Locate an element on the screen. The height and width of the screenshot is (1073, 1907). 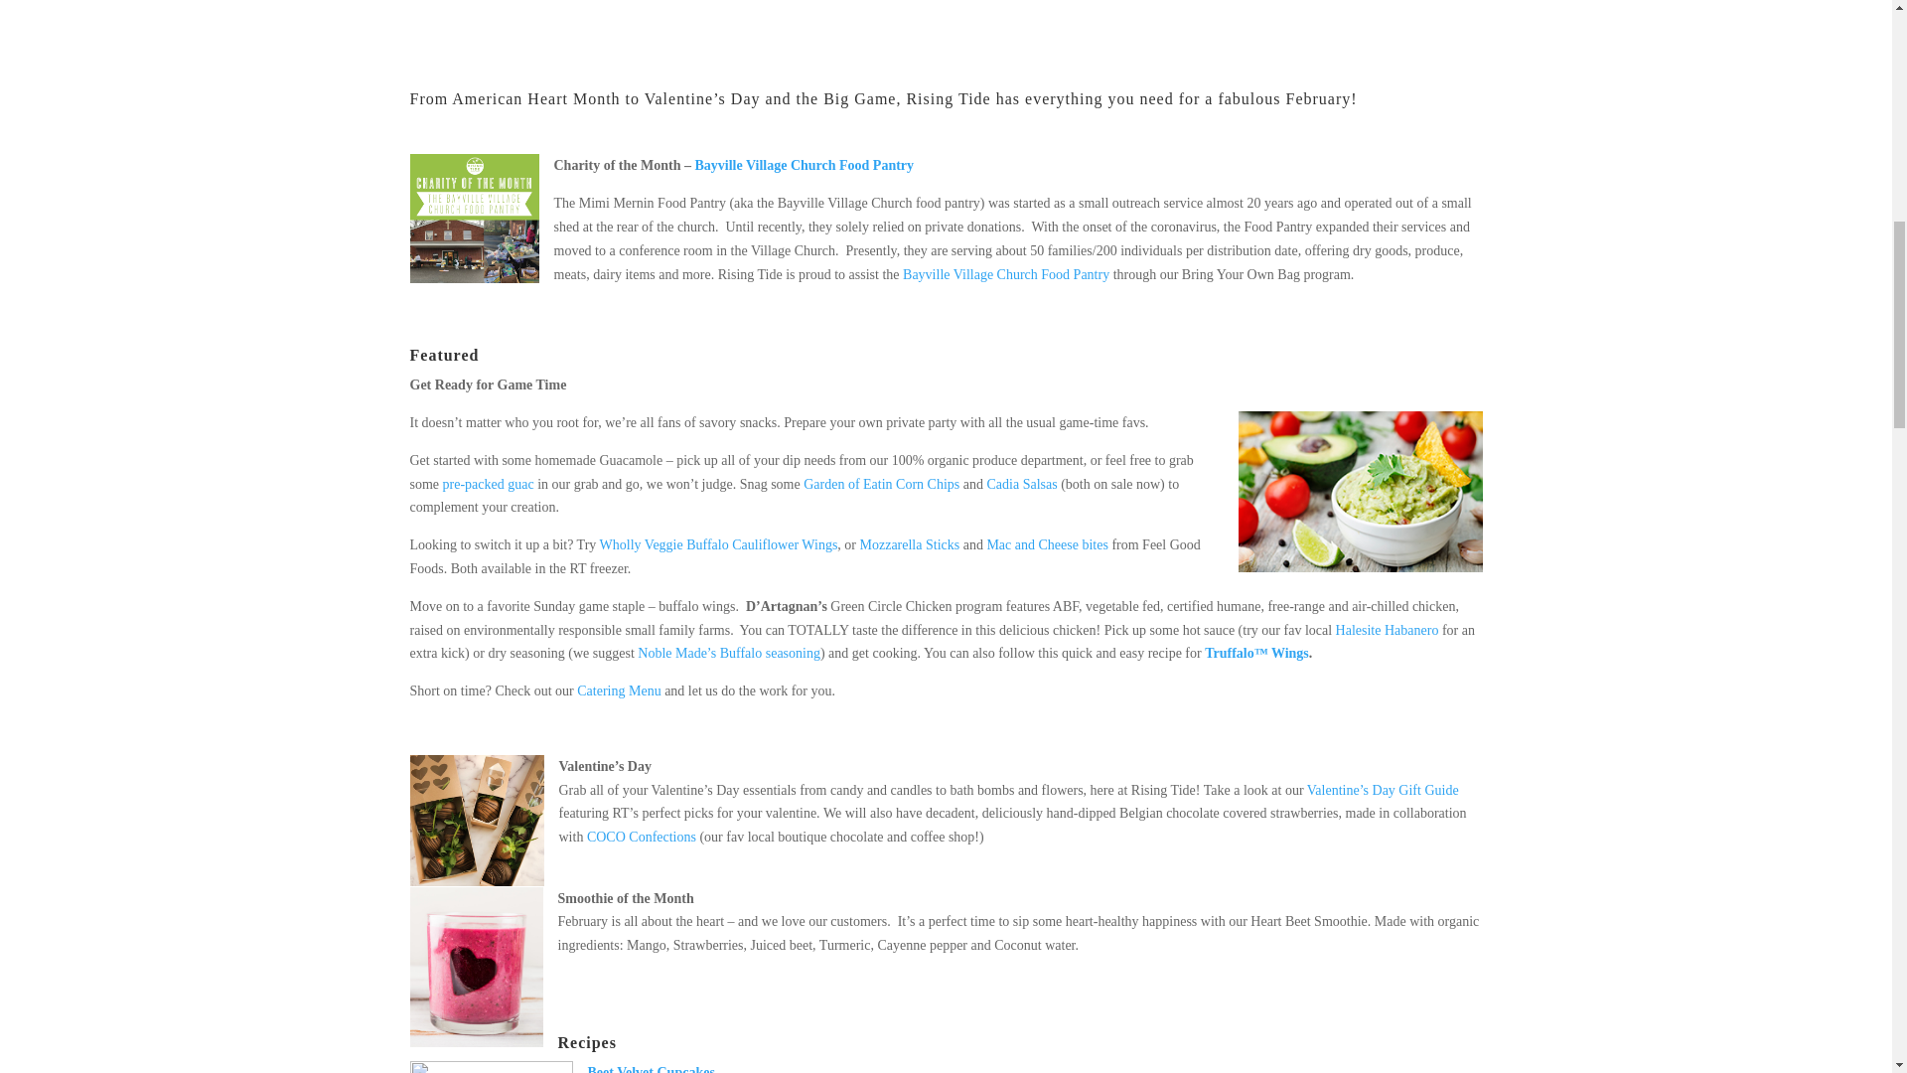
Mac and Cheese bites is located at coordinates (1047, 544).